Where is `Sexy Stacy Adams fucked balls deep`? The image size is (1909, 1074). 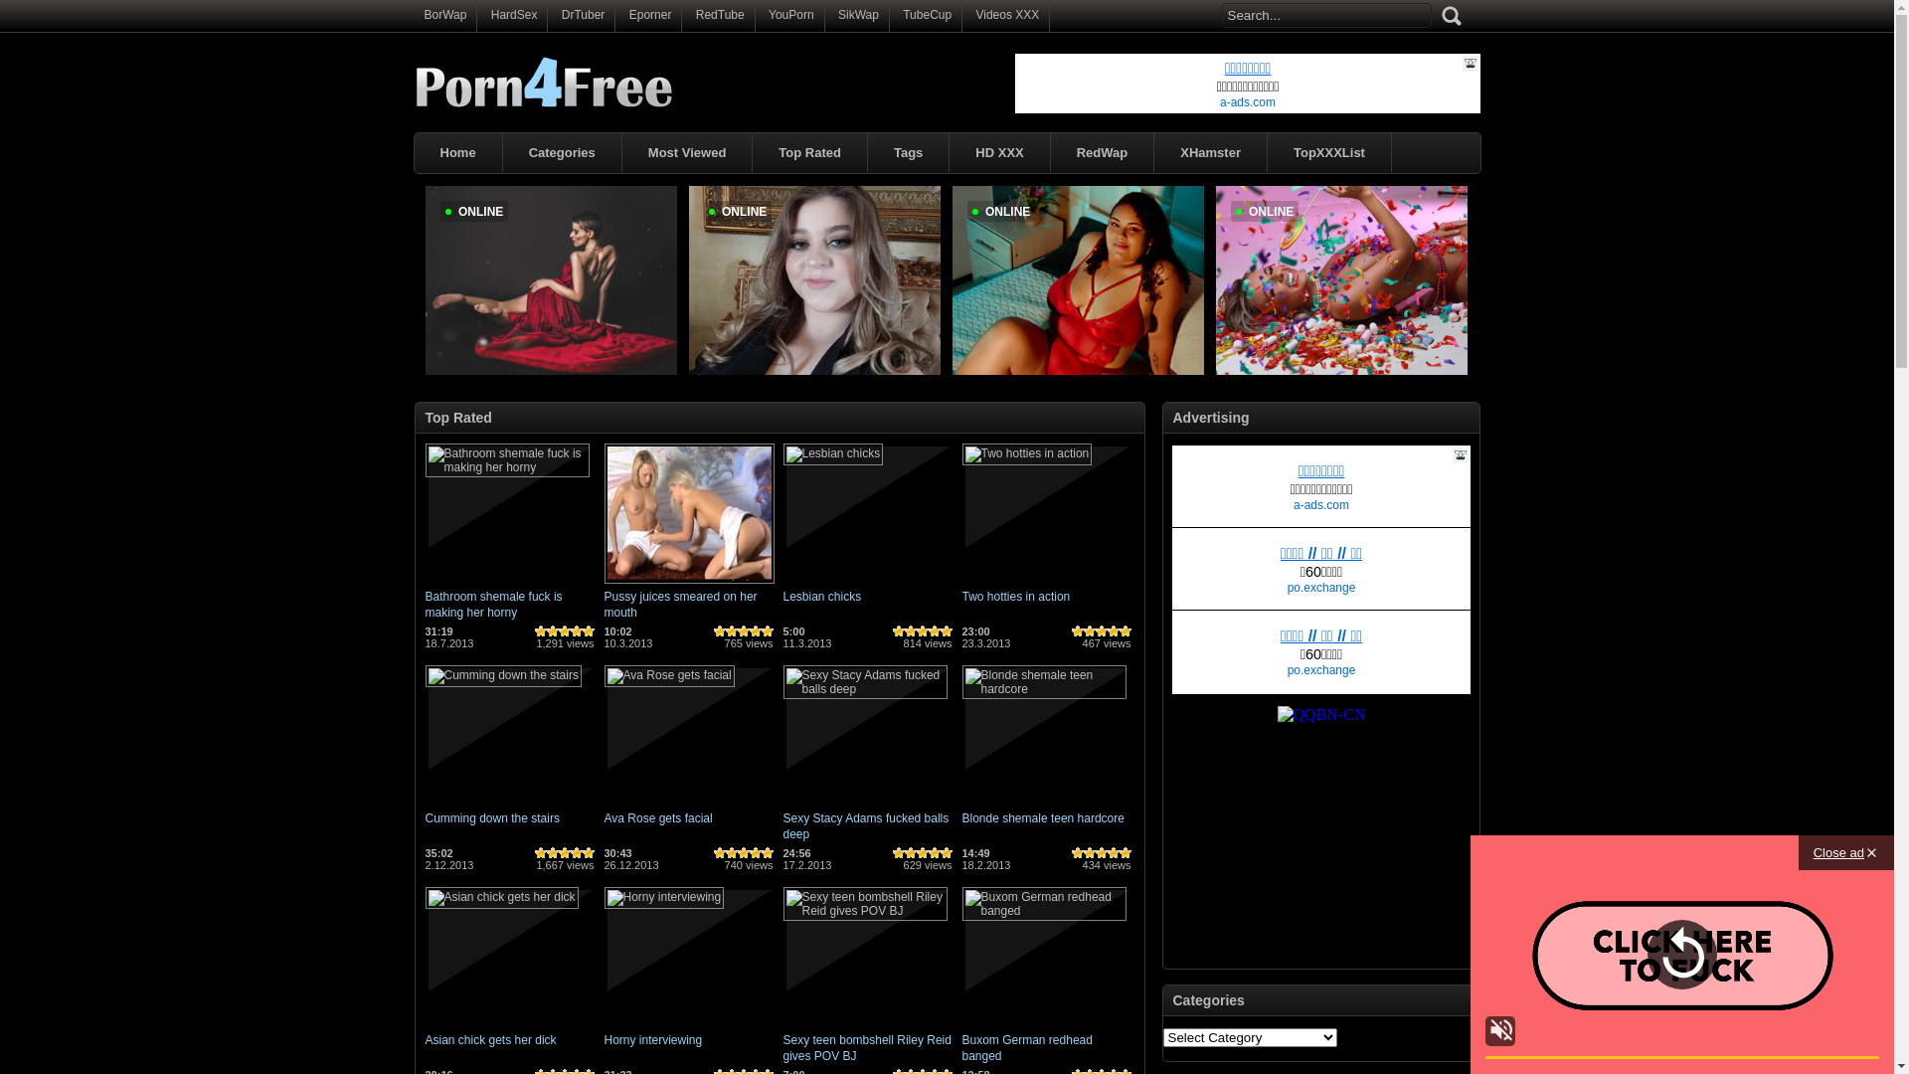 Sexy Stacy Adams fucked balls deep is located at coordinates (867, 826).